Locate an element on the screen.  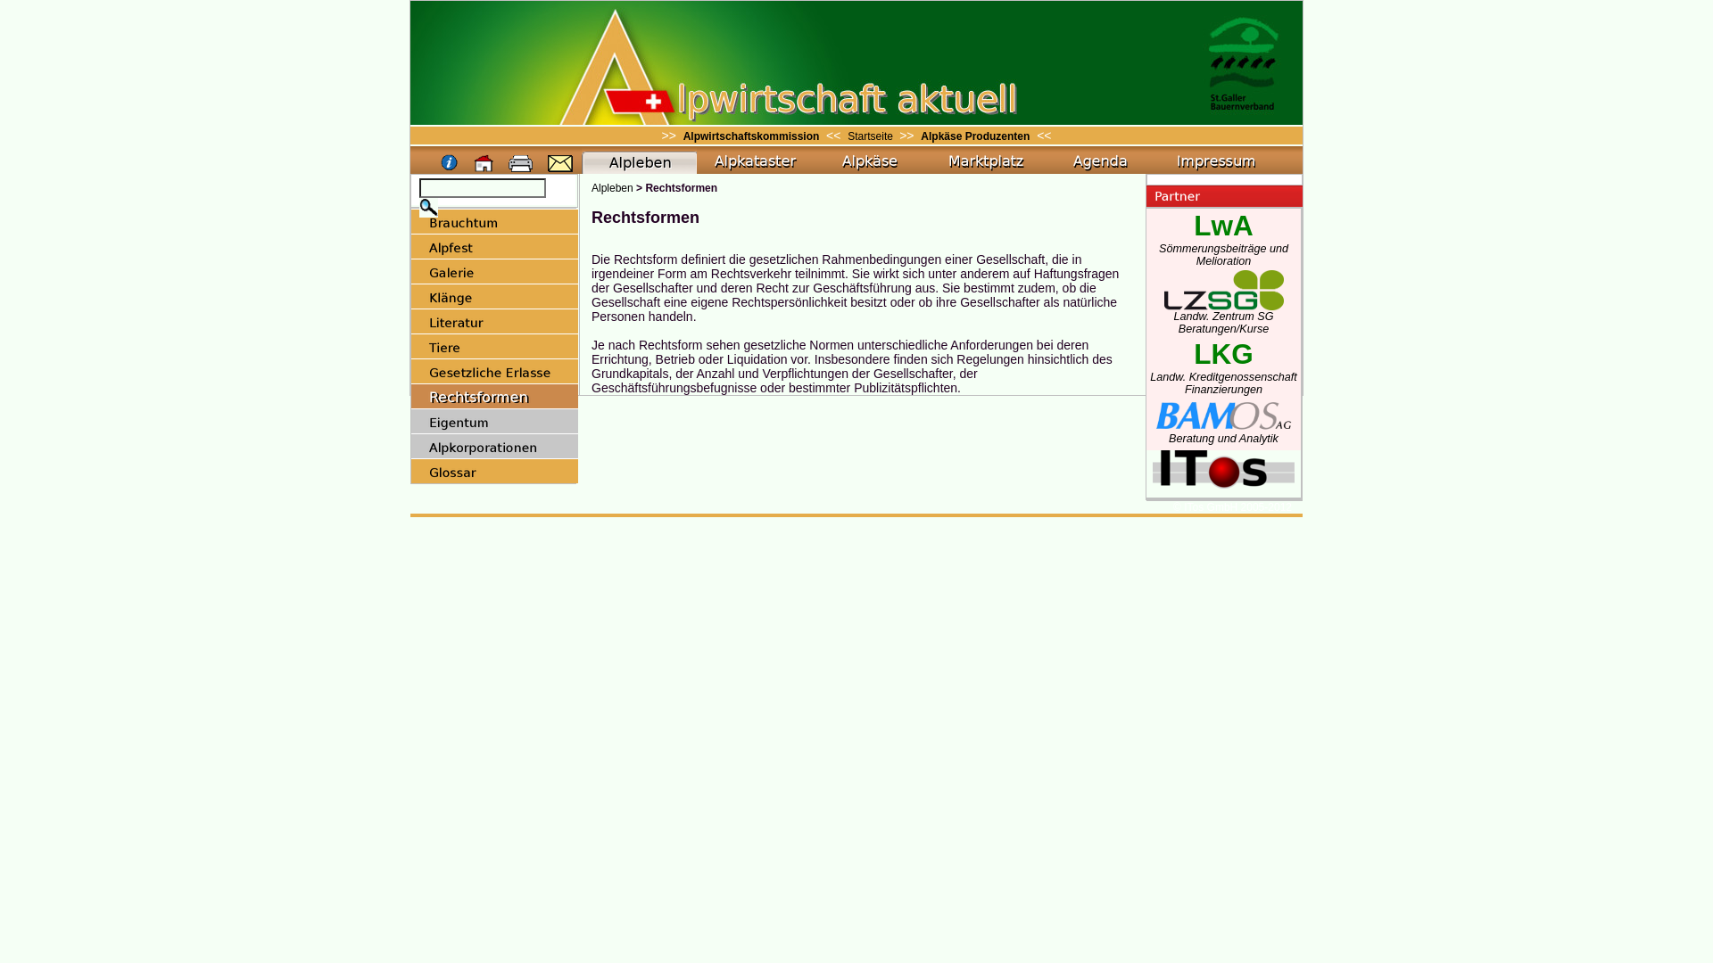
Print is located at coordinates (521, 164).